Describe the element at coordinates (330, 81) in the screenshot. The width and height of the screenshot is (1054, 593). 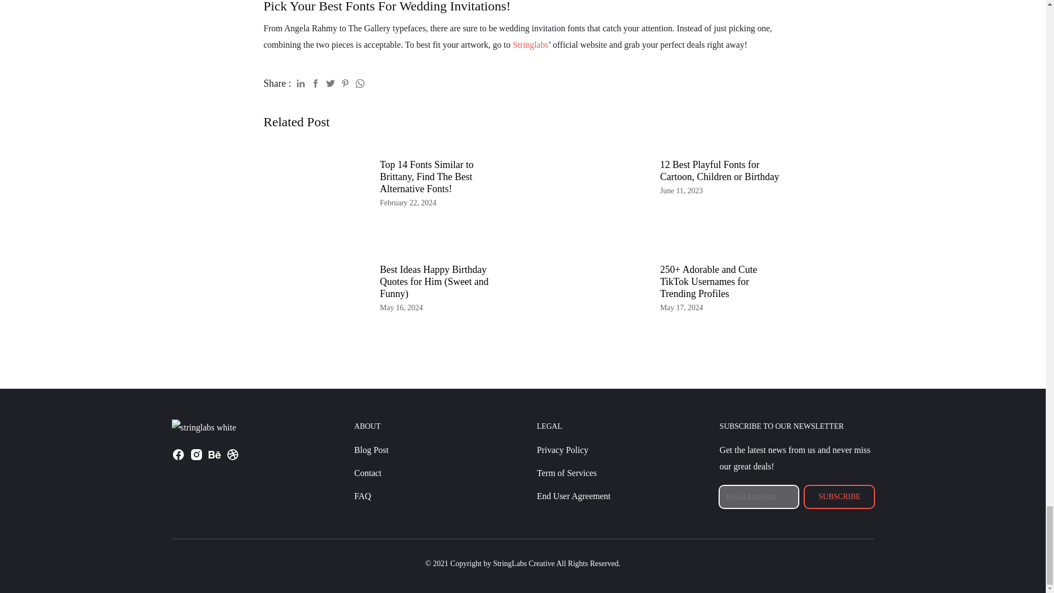
I see `Tweet it!` at that location.